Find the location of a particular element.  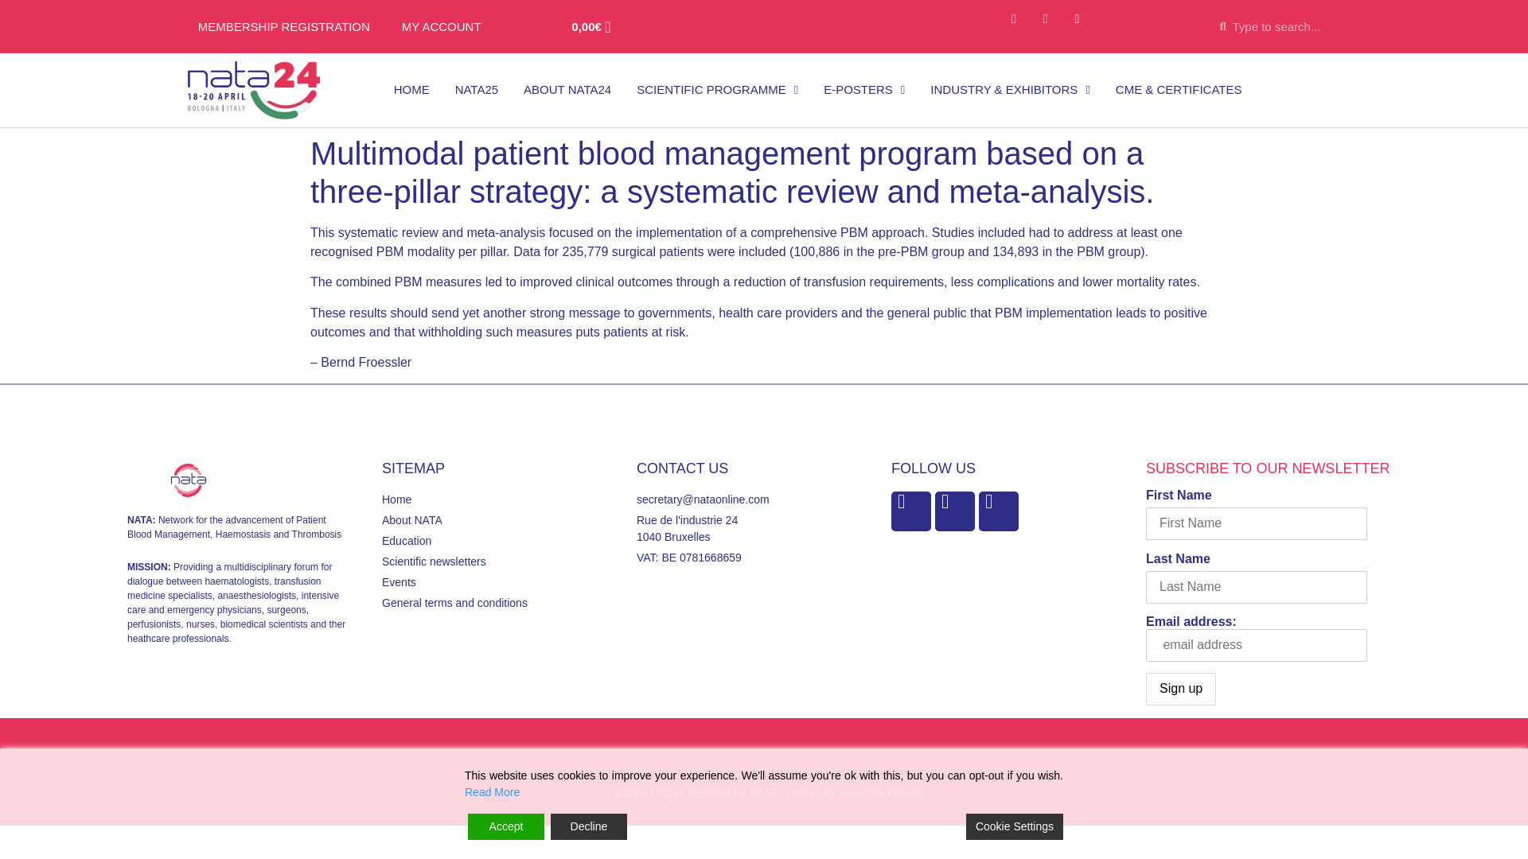

Sign up is located at coordinates (1181, 689).